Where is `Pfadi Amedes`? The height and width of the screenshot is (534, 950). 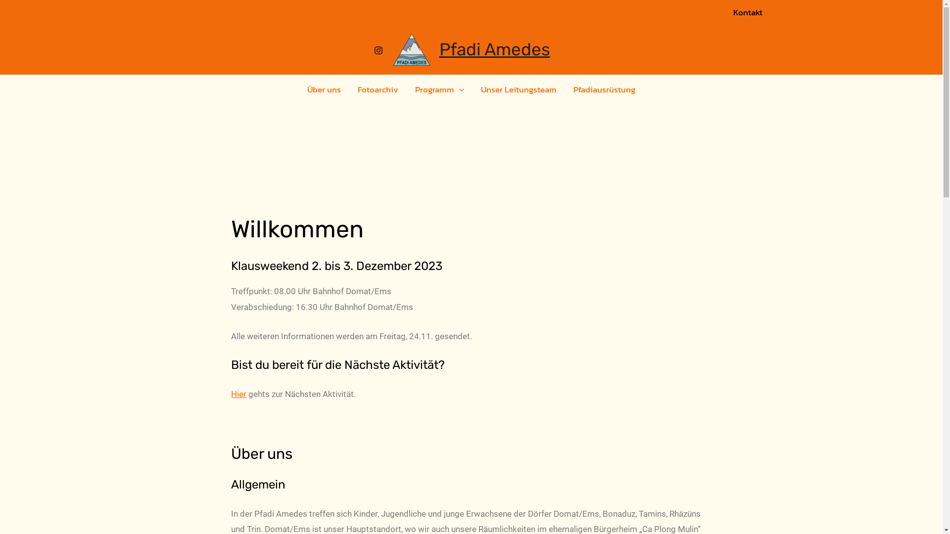 Pfadi Amedes is located at coordinates (495, 49).